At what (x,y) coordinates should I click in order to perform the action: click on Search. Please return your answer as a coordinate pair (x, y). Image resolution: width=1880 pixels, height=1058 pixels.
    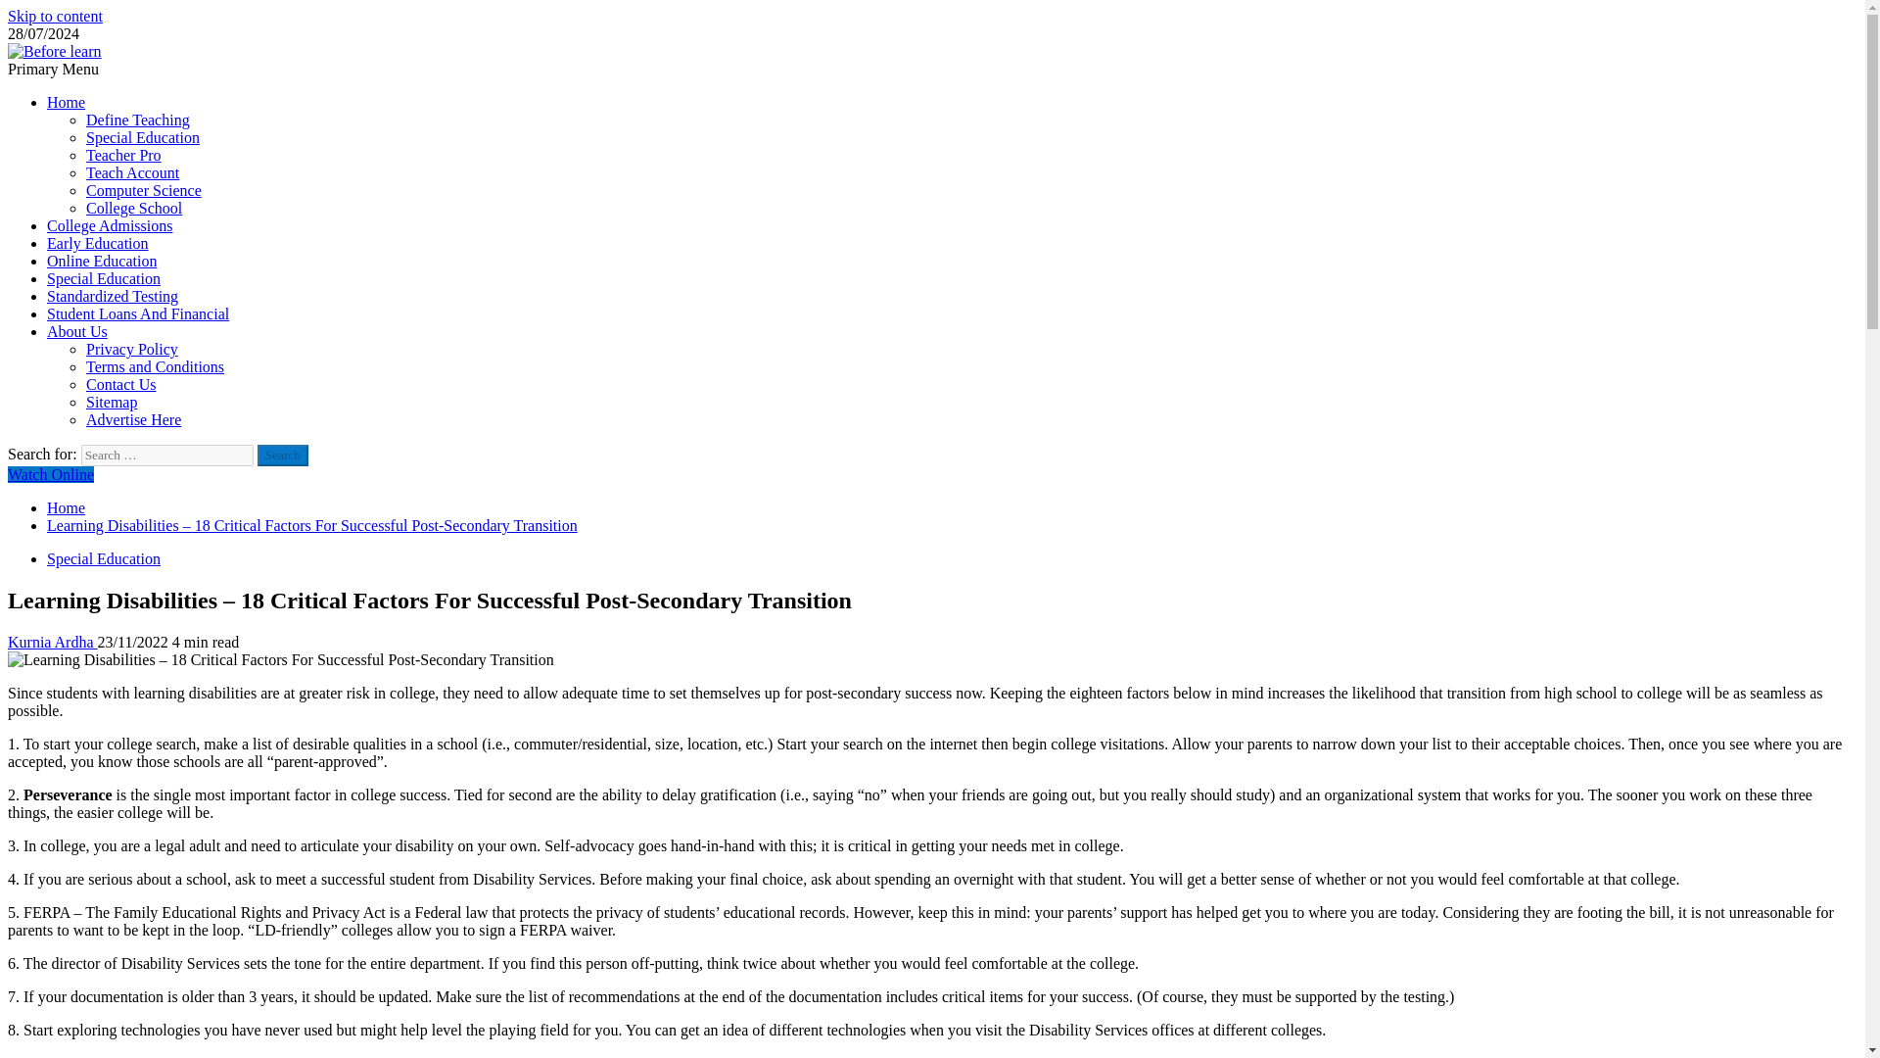
    Looking at the image, I should click on (282, 455).